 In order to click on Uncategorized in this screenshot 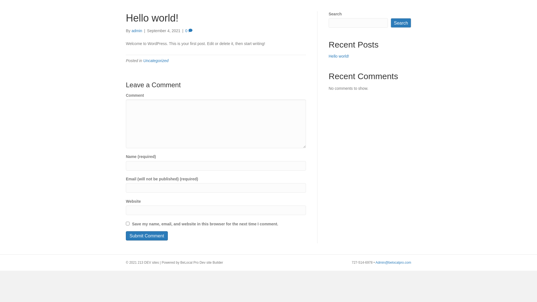, I will do `click(156, 61)`.